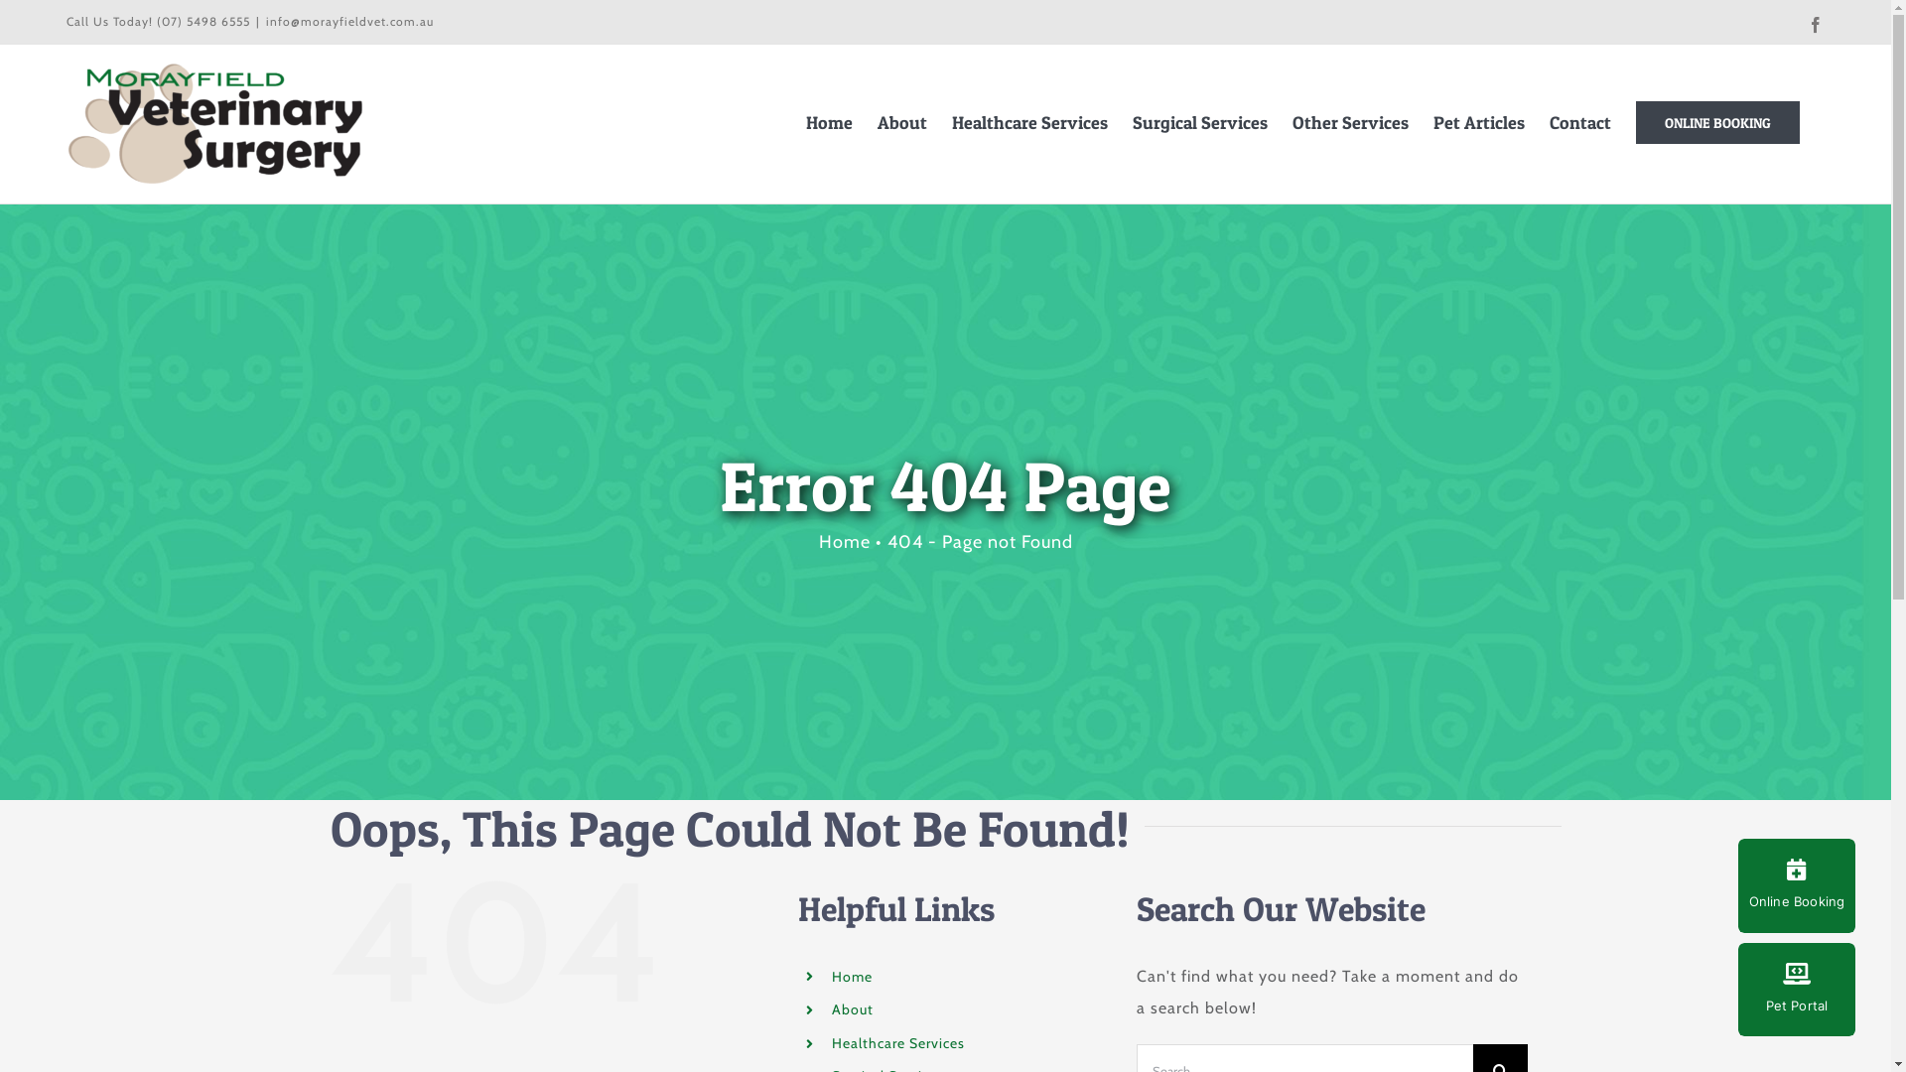 The image size is (1906, 1072). Describe the element at coordinates (1580, 123) in the screenshot. I see `Contact` at that location.